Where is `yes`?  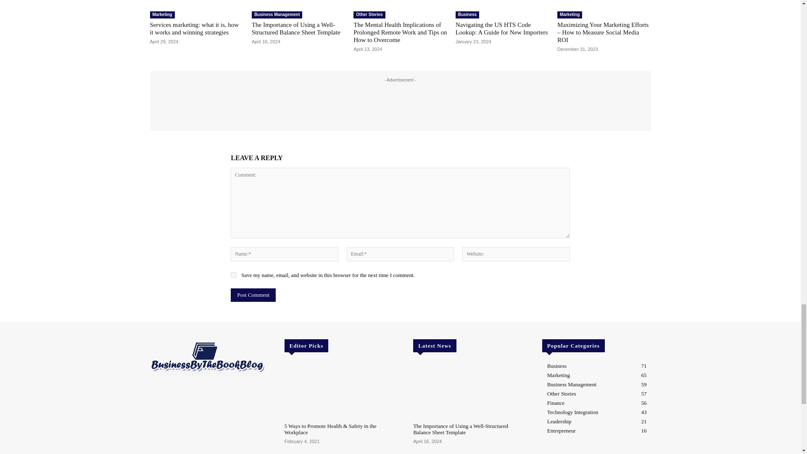
yes is located at coordinates (234, 275).